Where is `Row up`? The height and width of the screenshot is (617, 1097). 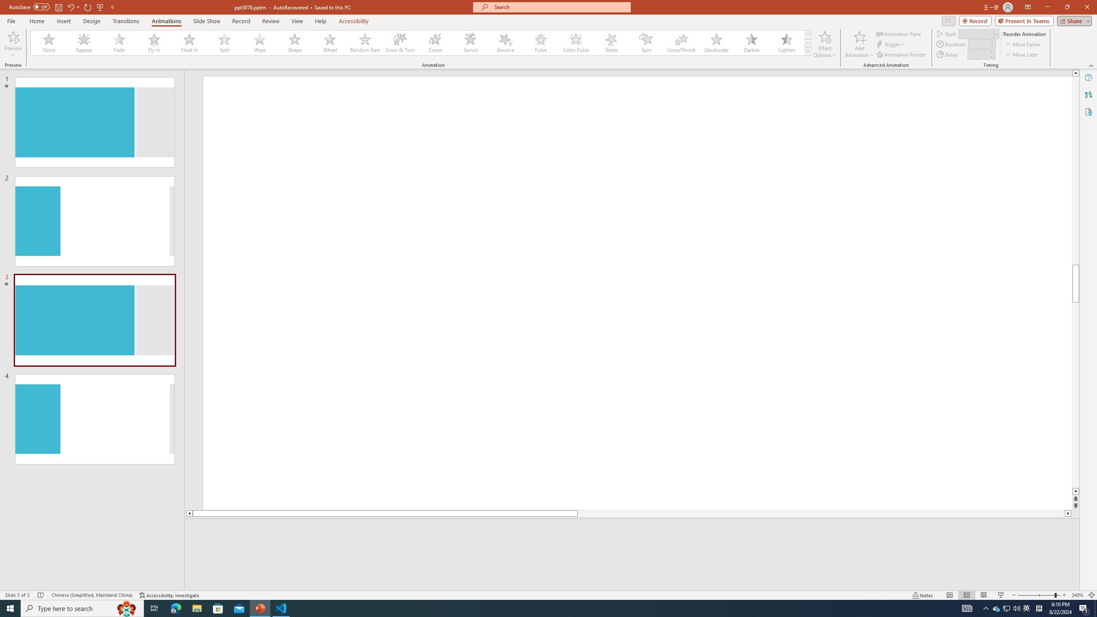 Row up is located at coordinates (808, 34).